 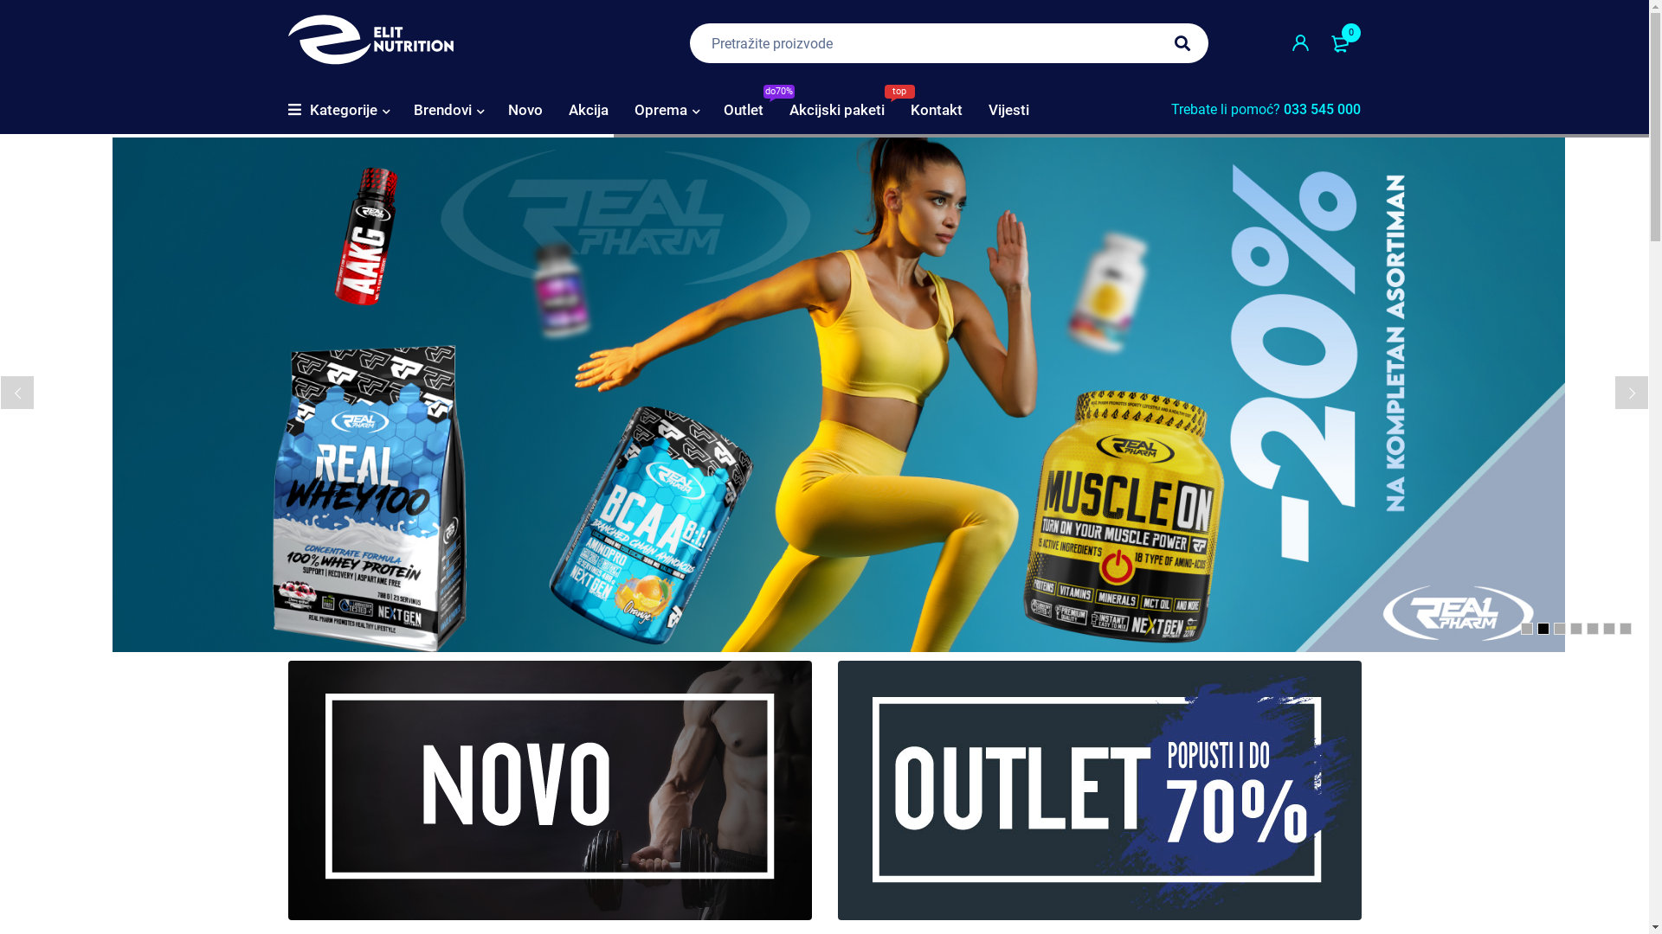 I want to click on Oprema, so click(x=660, y=110).